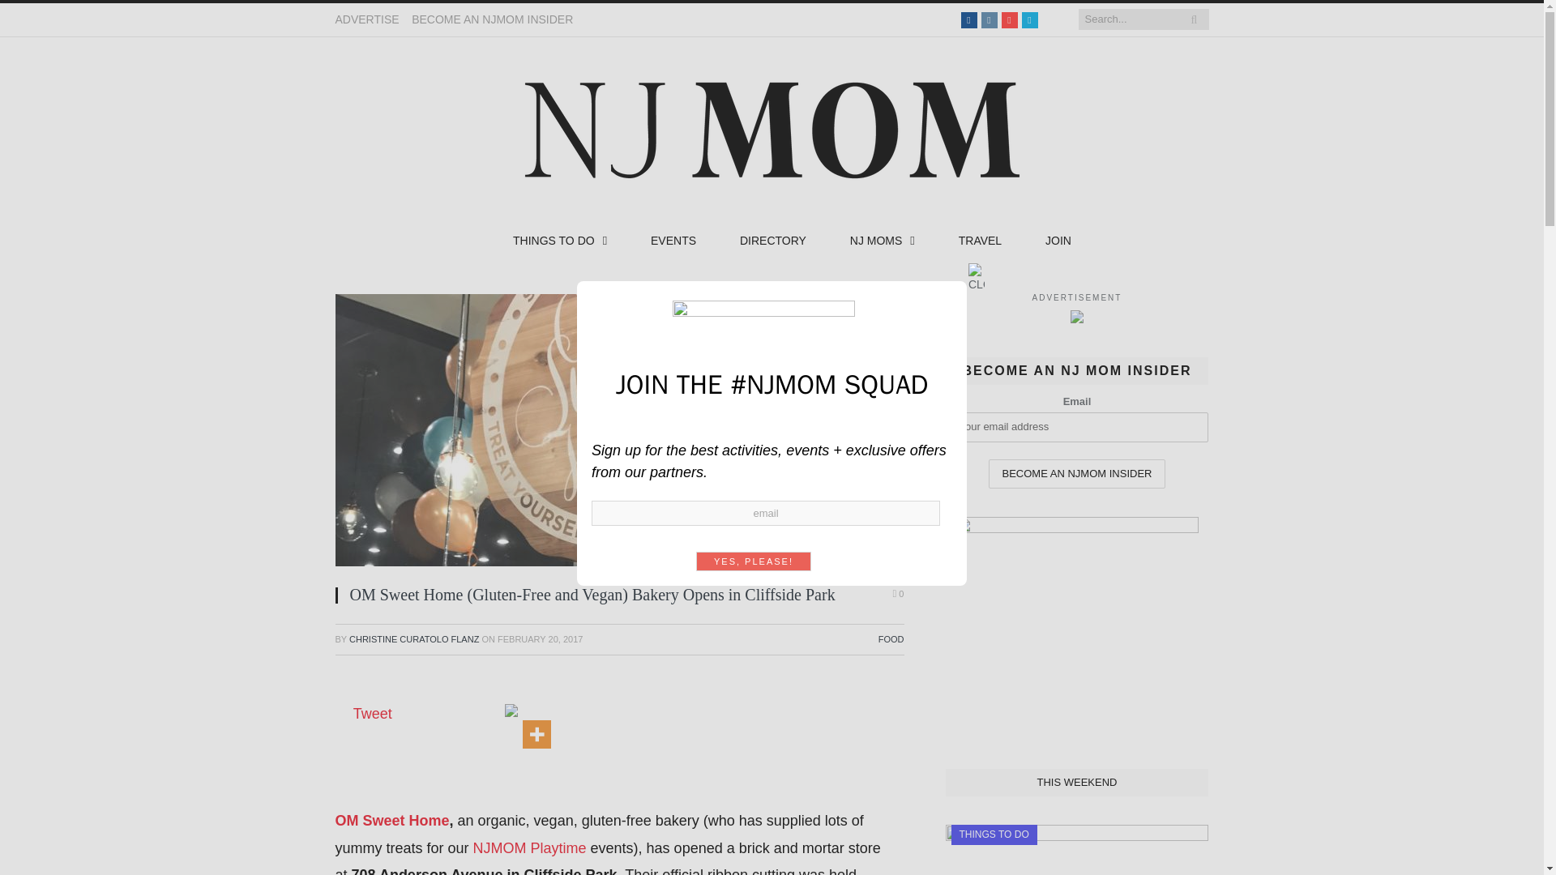  What do you see at coordinates (413, 638) in the screenshot?
I see `Posts by Christine Curatolo Flanz` at bounding box center [413, 638].